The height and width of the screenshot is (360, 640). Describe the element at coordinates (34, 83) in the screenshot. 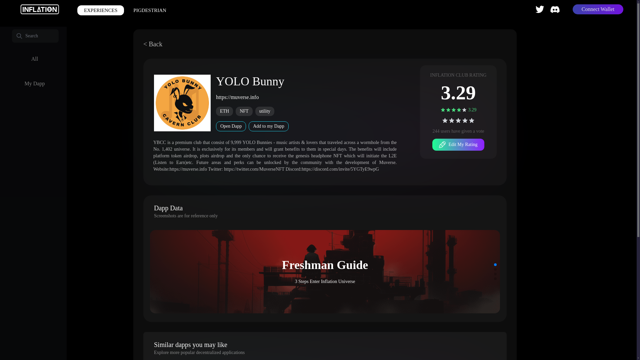

I see `My Dapp` at that location.